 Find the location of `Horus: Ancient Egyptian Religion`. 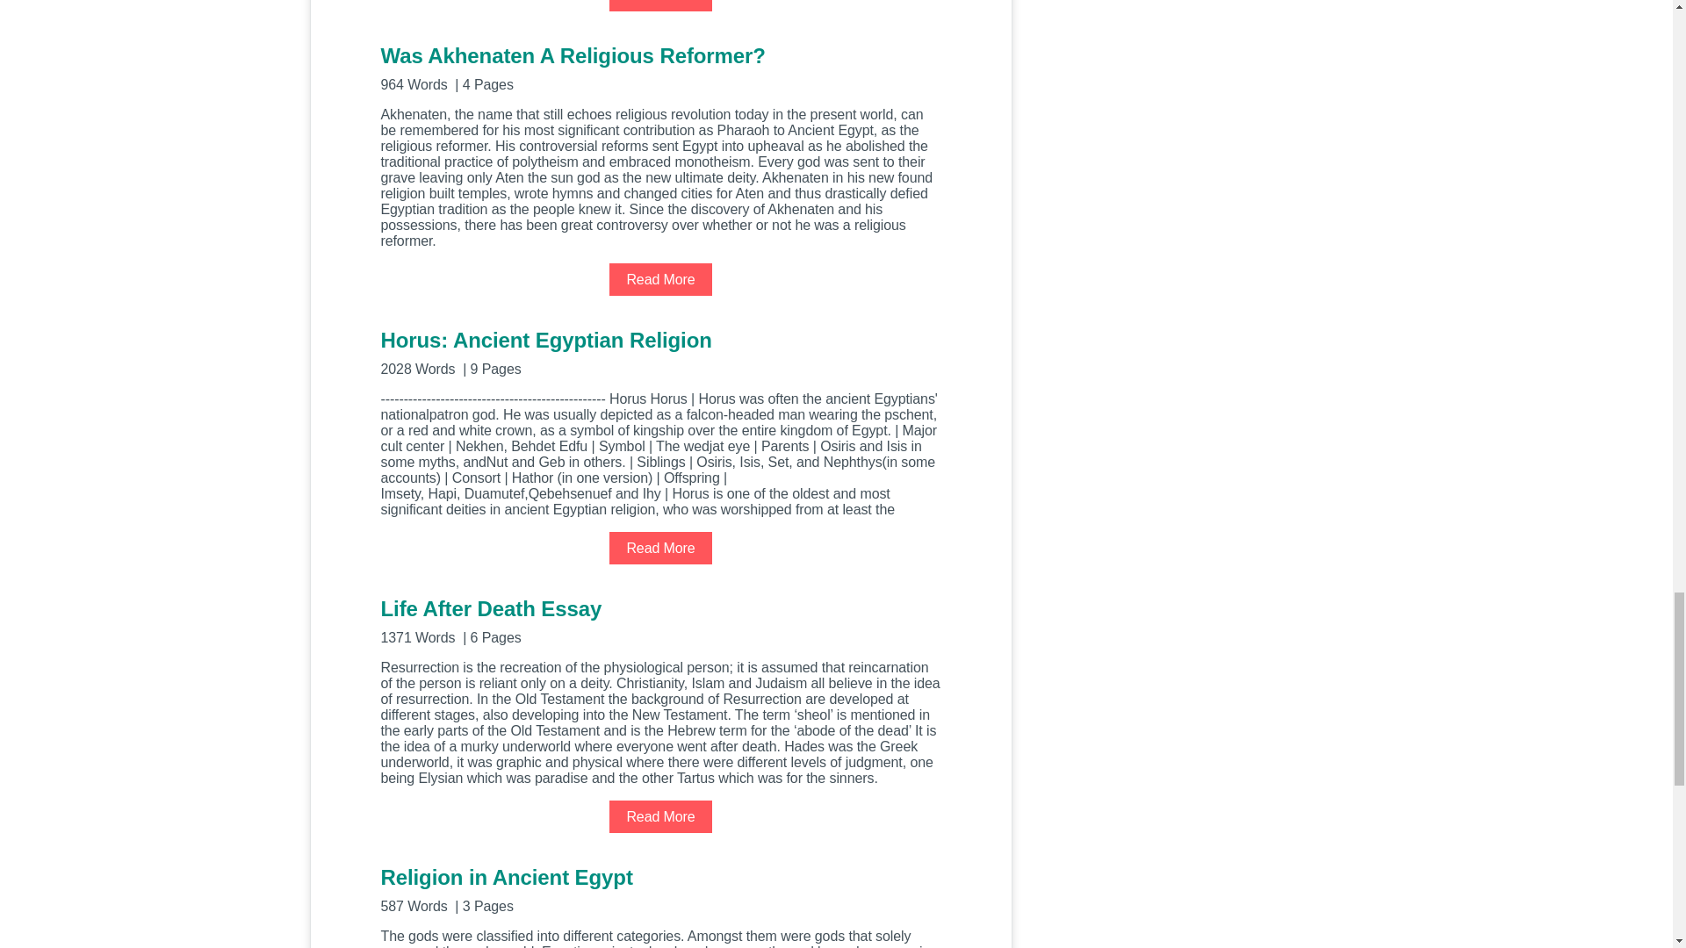

Horus: Ancient Egyptian Religion is located at coordinates (660, 351).